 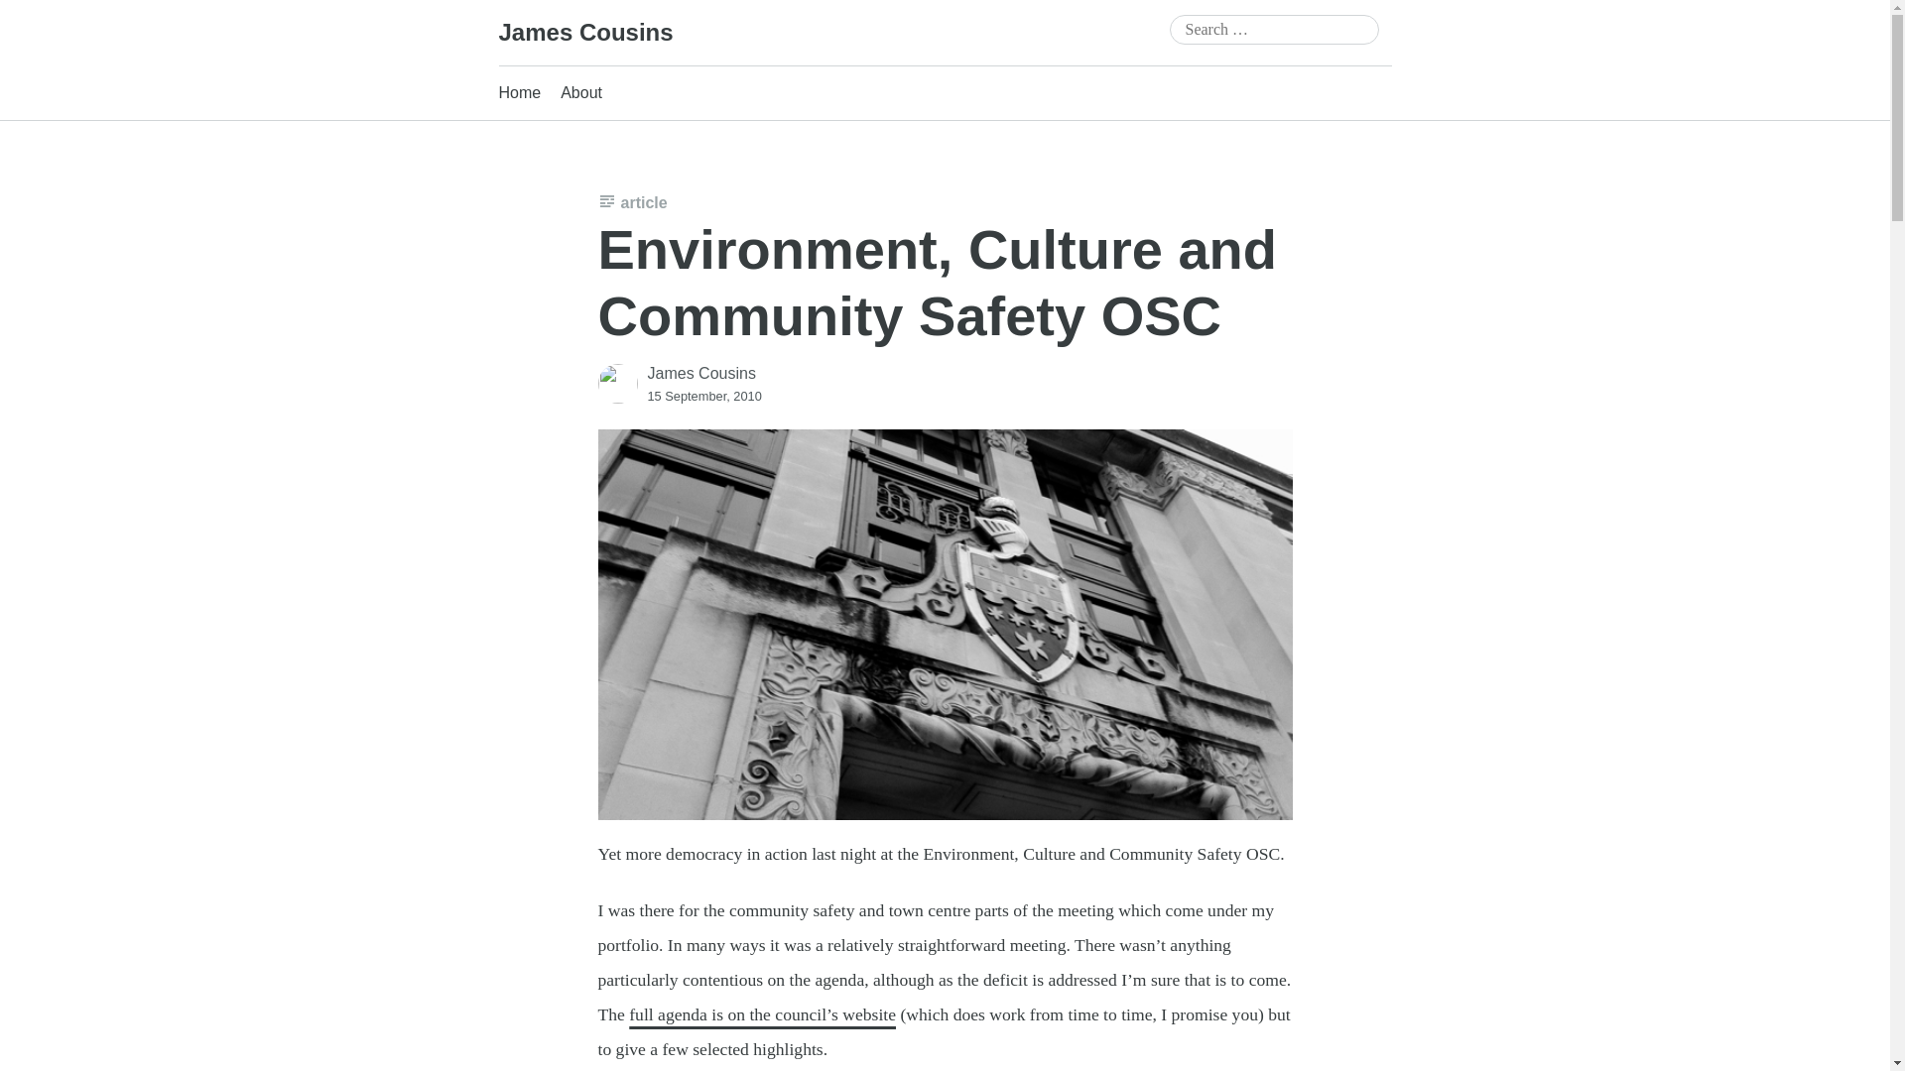 I want to click on Home, so click(x=519, y=93).